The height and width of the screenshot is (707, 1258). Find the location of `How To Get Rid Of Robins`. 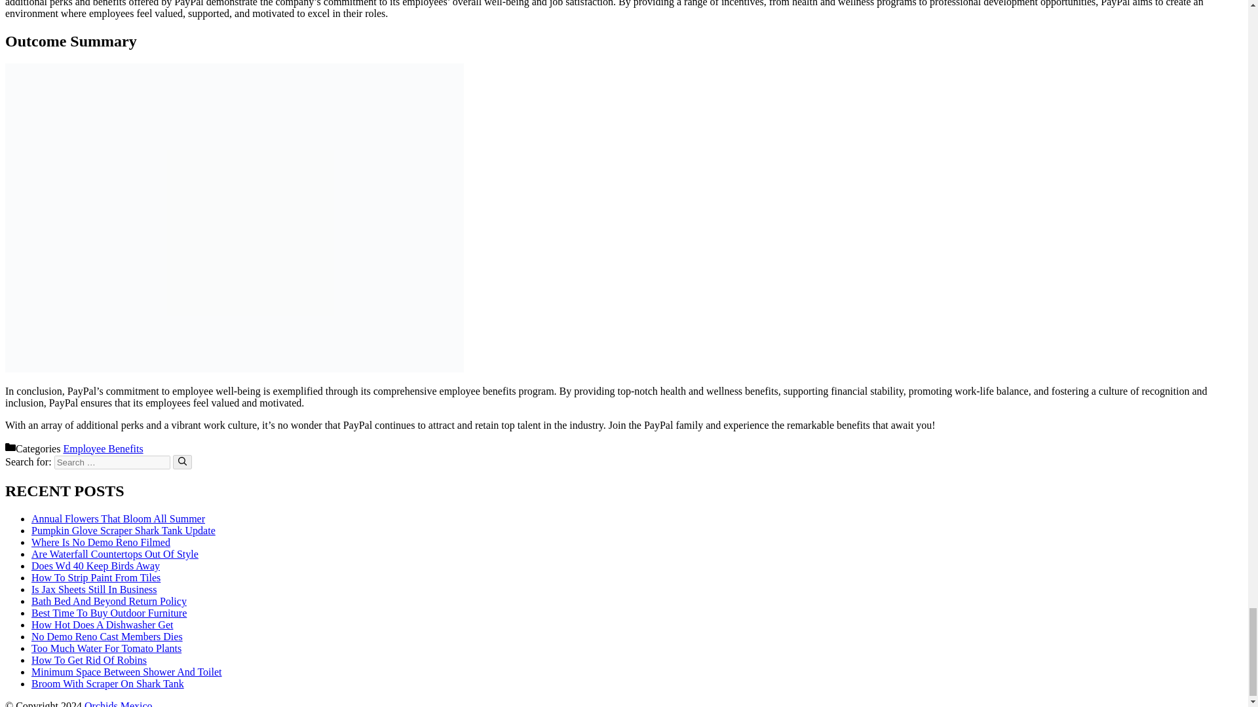

How To Get Rid Of Robins is located at coordinates (89, 660).